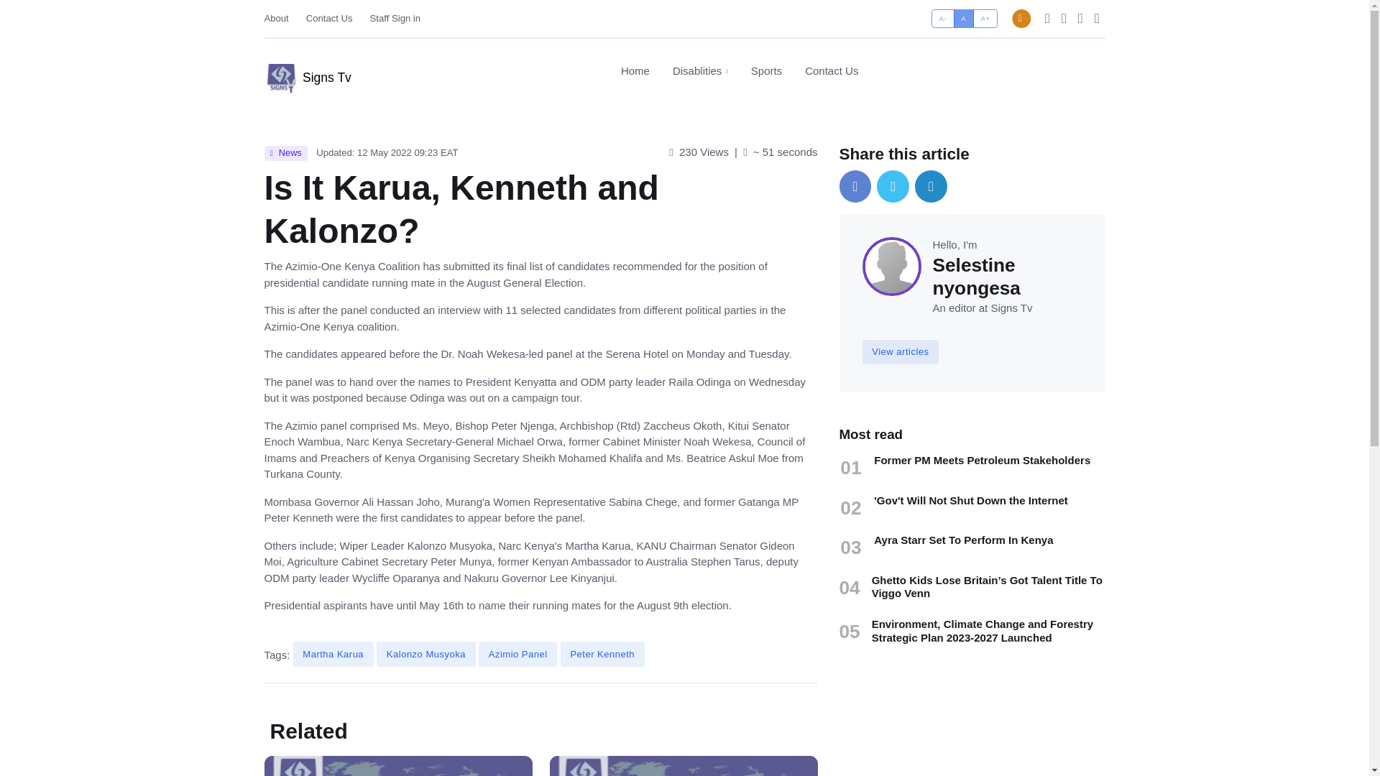 This screenshot has height=776, width=1380. Describe the element at coordinates (936, 13) in the screenshot. I see `About` at that location.